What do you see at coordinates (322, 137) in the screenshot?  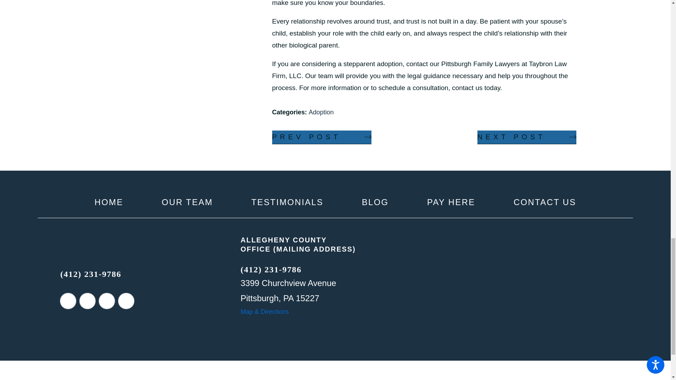 I see `PREV POST` at bounding box center [322, 137].